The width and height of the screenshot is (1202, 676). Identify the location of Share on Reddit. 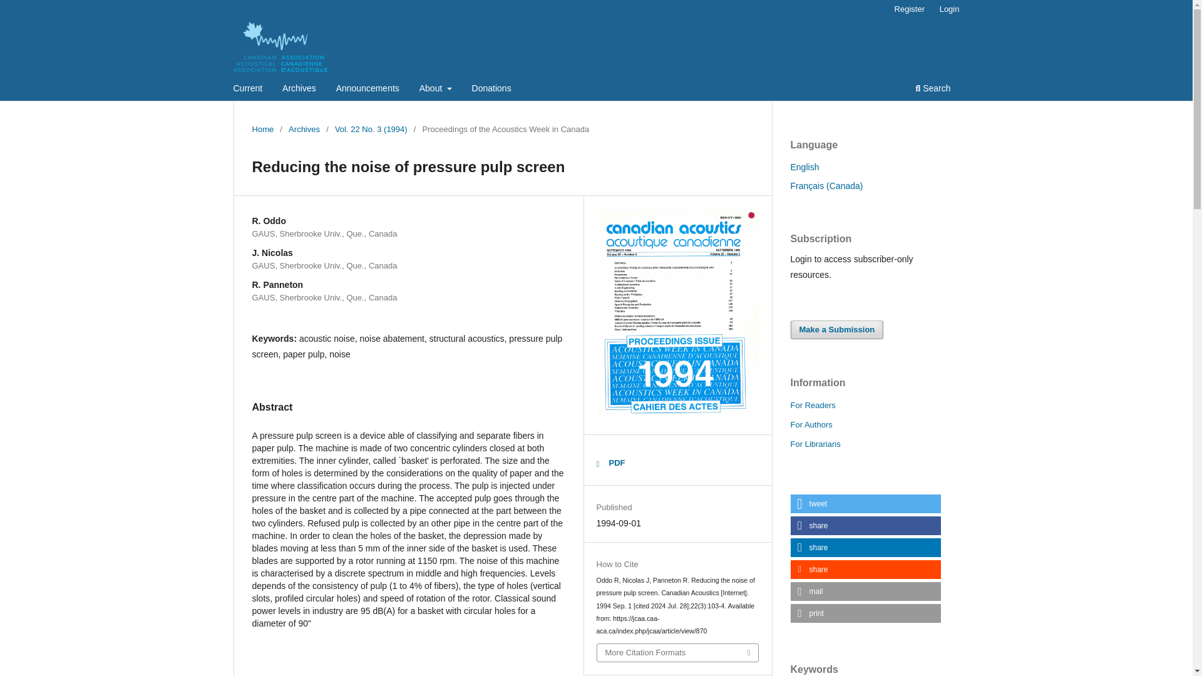
(865, 570).